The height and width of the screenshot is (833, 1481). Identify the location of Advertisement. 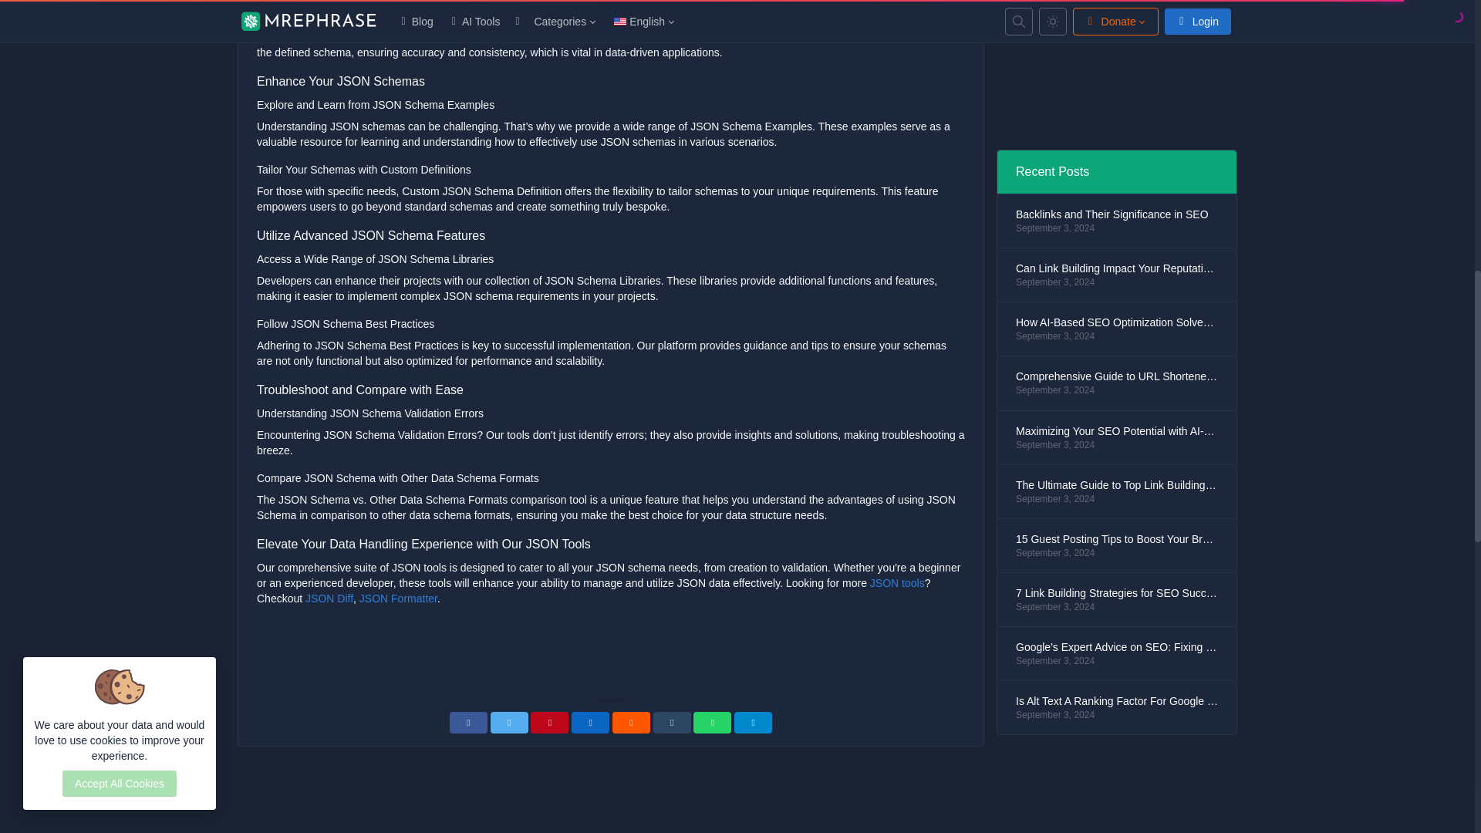
(611, 653).